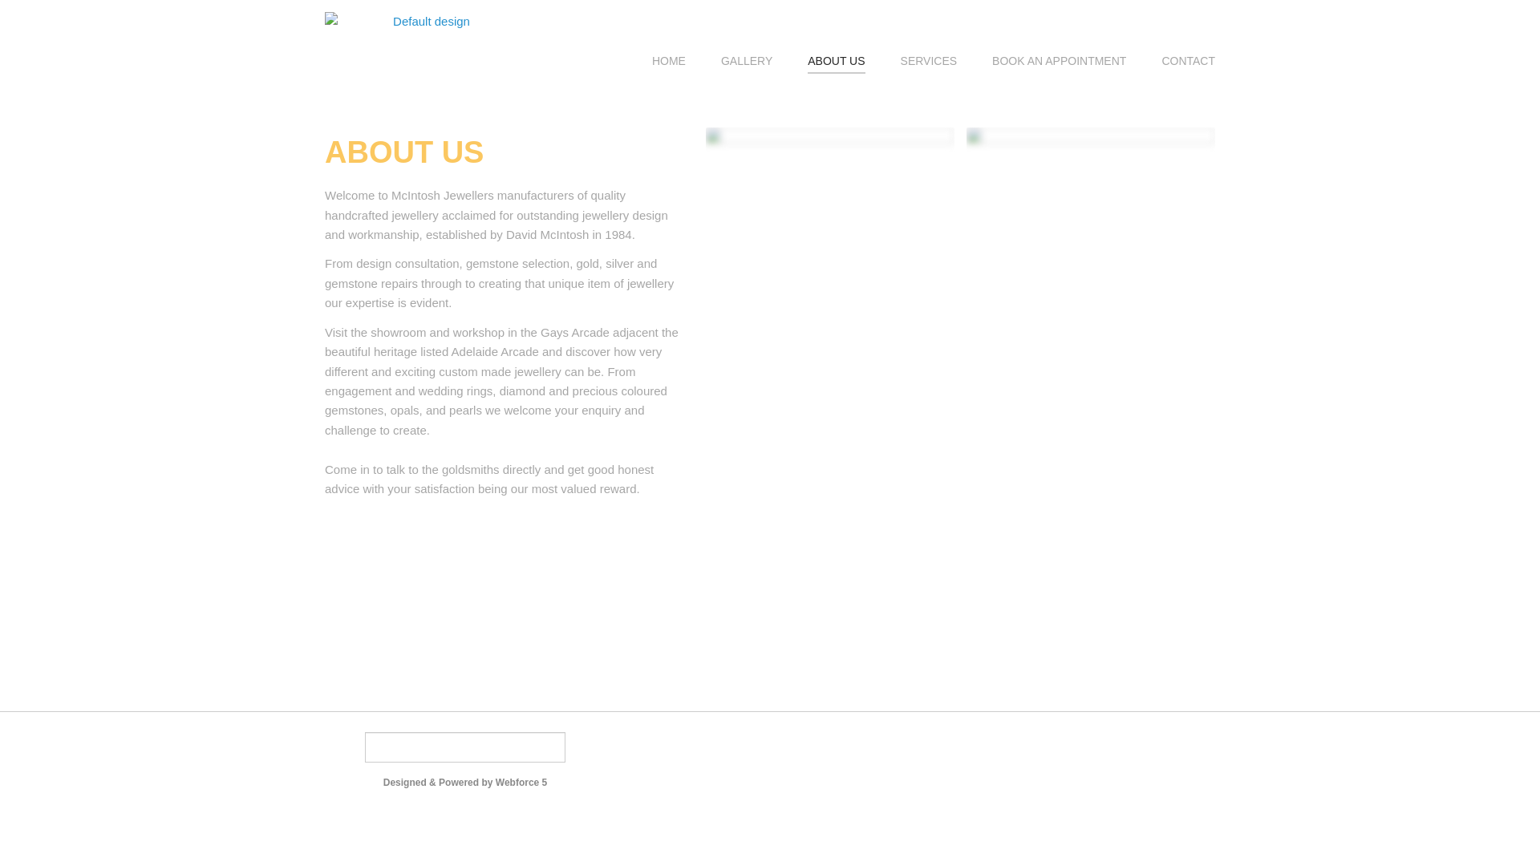  What do you see at coordinates (746, 748) in the screenshot?
I see `Facebook` at bounding box center [746, 748].